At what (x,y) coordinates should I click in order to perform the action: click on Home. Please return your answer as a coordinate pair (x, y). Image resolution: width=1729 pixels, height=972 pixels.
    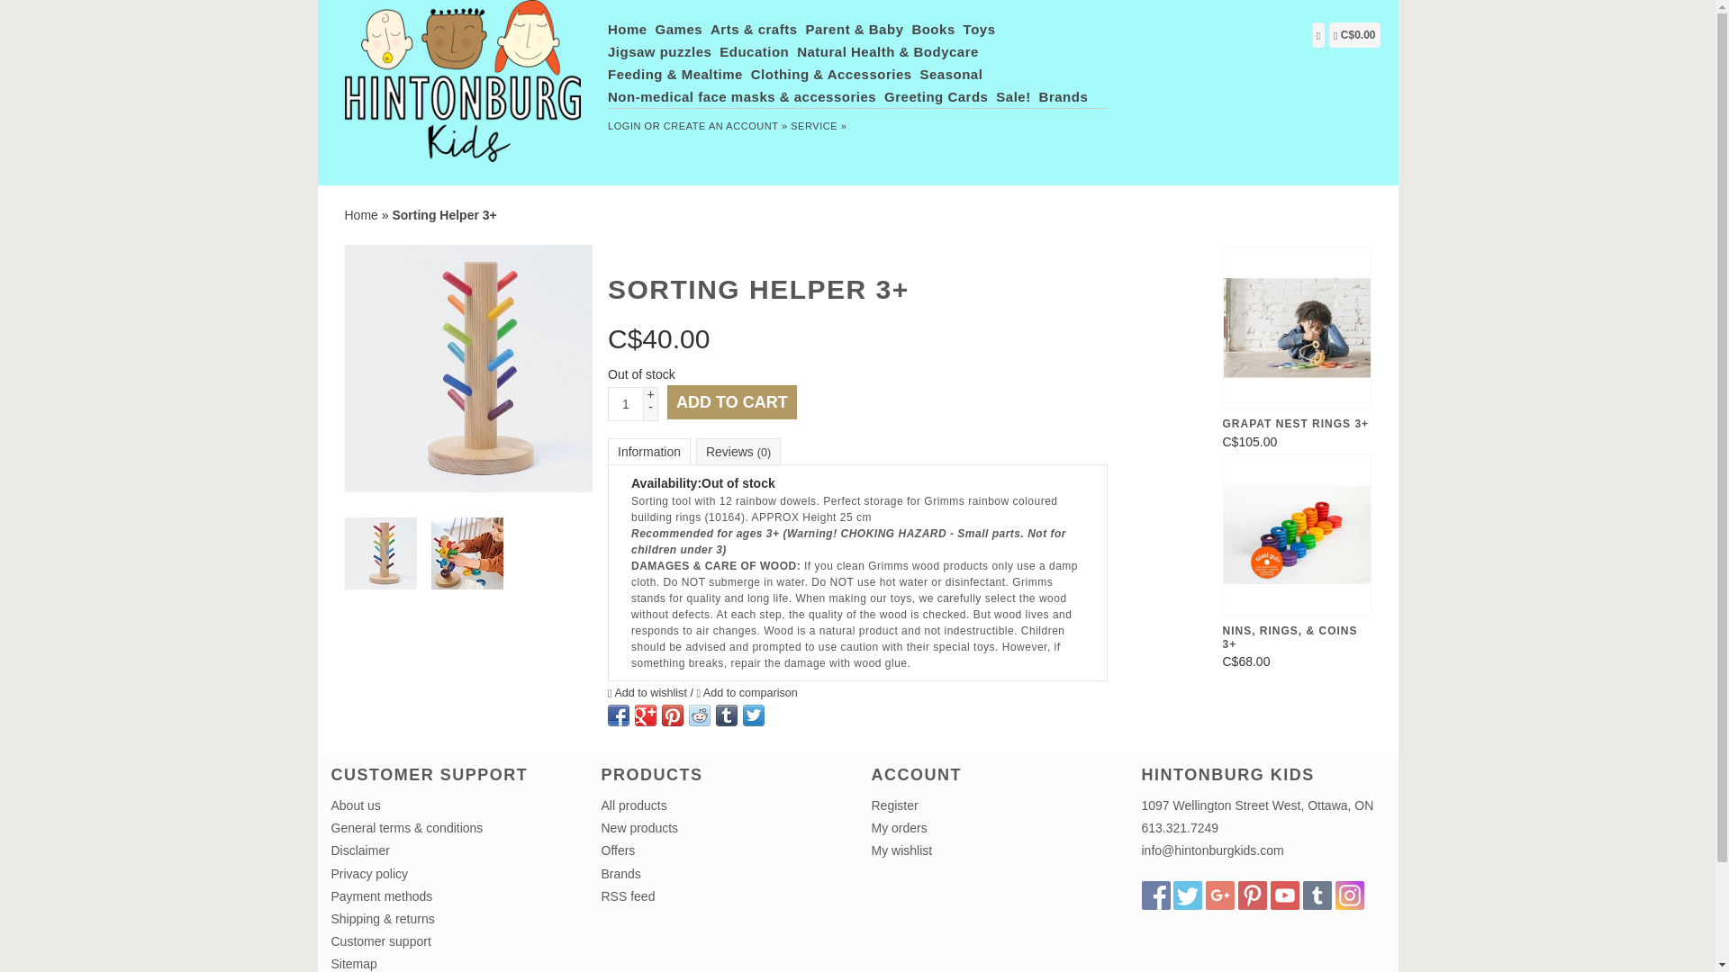
    Looking at the image, I should click on (629, 29).